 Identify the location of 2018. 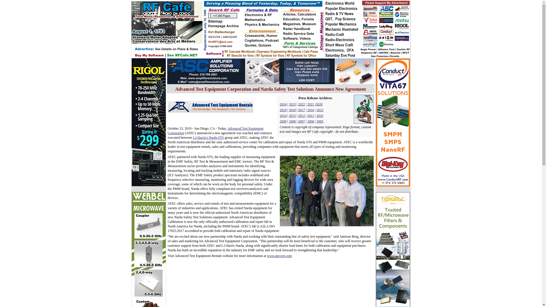
(292, 110).